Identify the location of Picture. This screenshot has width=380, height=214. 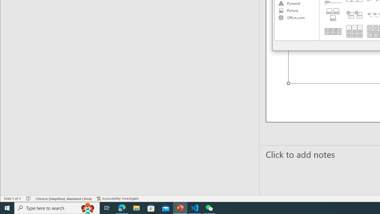
(297, 11).